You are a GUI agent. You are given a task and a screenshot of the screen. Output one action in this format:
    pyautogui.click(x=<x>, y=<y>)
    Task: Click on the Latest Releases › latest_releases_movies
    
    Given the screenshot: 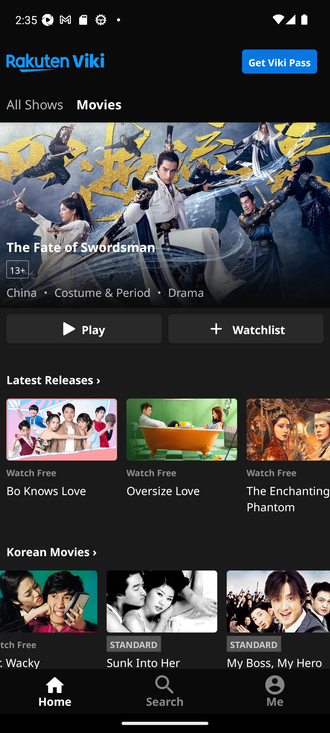 What is the action you would take?
    pyautogui.click(x=53, y=379)
    